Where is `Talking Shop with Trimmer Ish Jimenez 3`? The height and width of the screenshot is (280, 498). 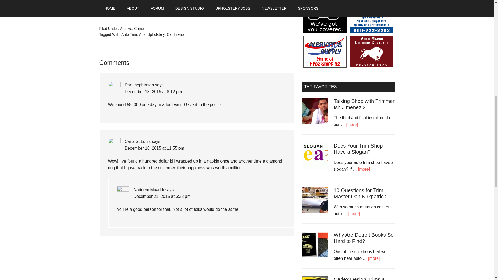 Talking Shop with Trimmer Ish Jimenez 3 is located at coordinates (364, 104).